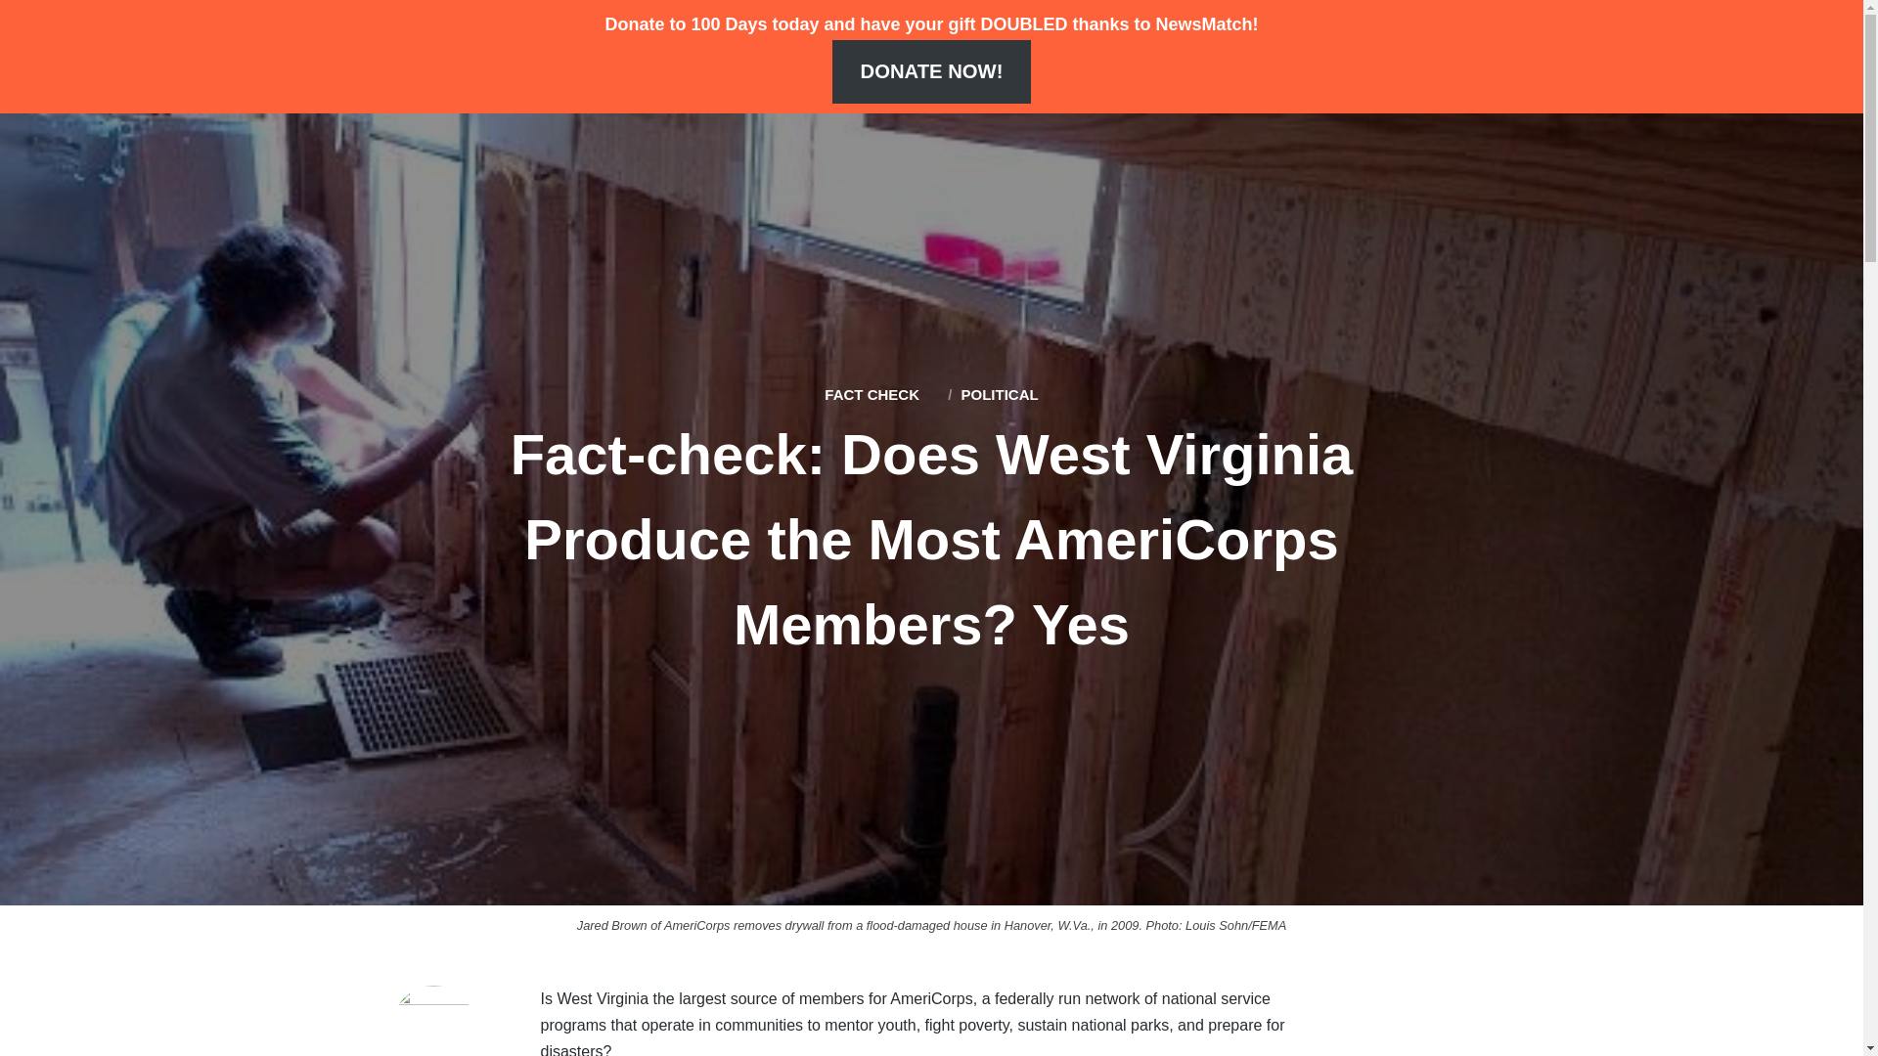 The image size is (1878, 1056). Describe the element at coordinates (1393, 57) in the screenshot. I see `LOG IN` at that location.